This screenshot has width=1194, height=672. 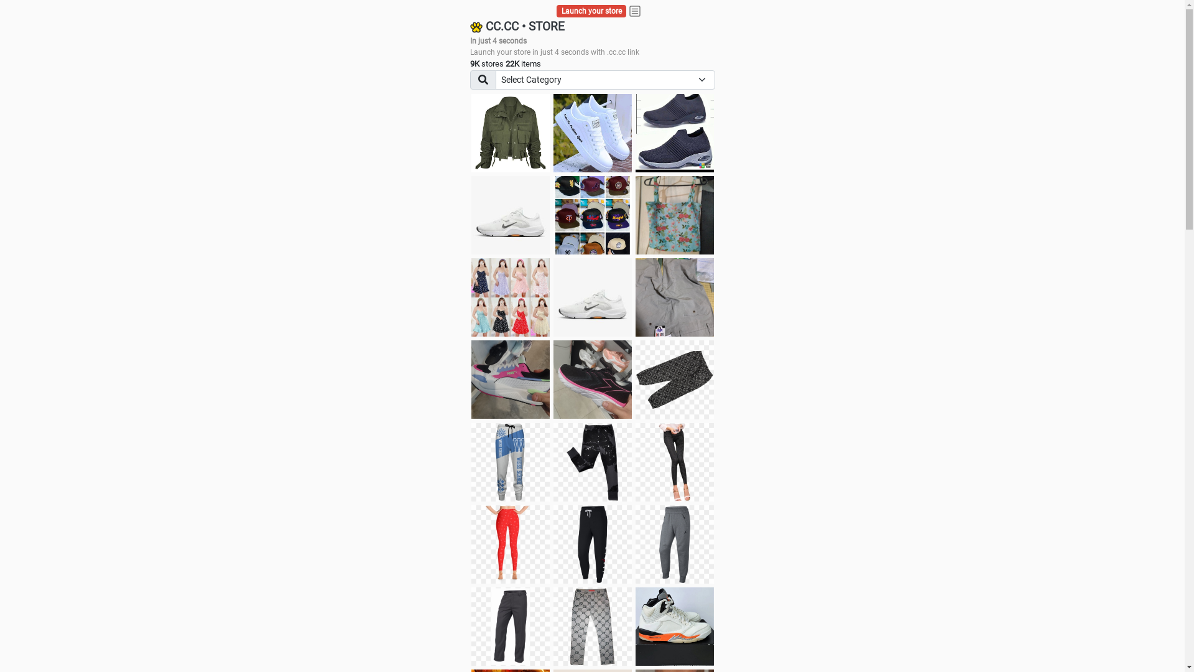 What do you see at coordinates (593, 215) in the screenshot?
I see `Things we need` at bounding box center [593, 215].